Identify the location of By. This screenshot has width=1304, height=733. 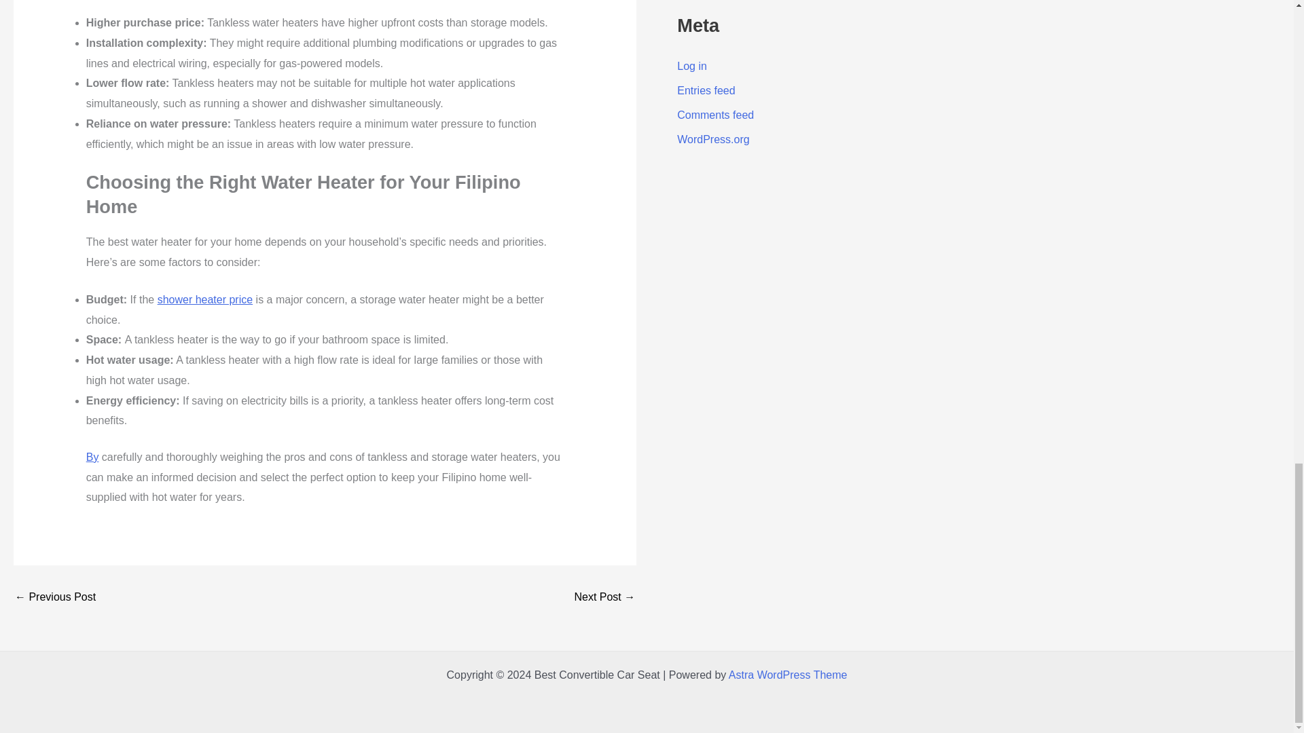
(92, 457).